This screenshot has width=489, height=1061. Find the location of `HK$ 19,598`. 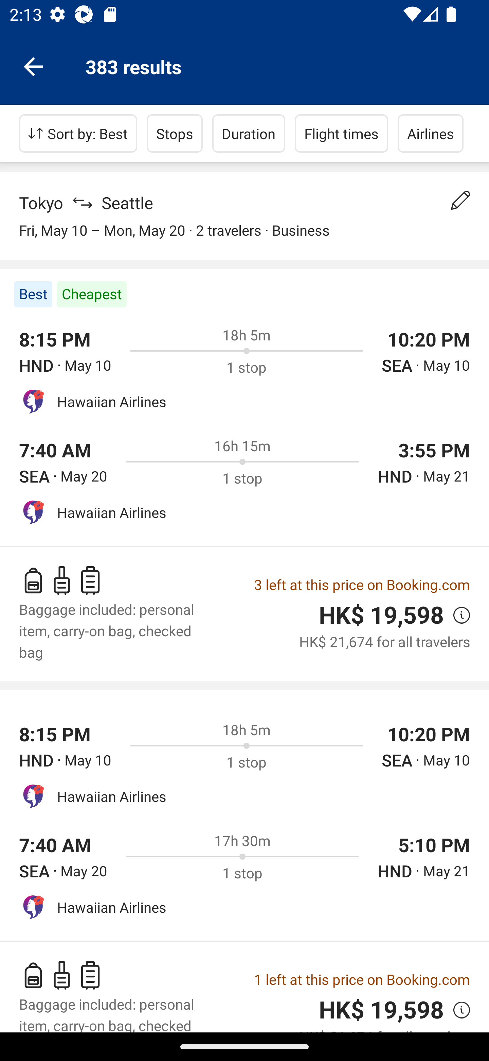

HK$ 19,598 is located at coordinates (381, 1010).